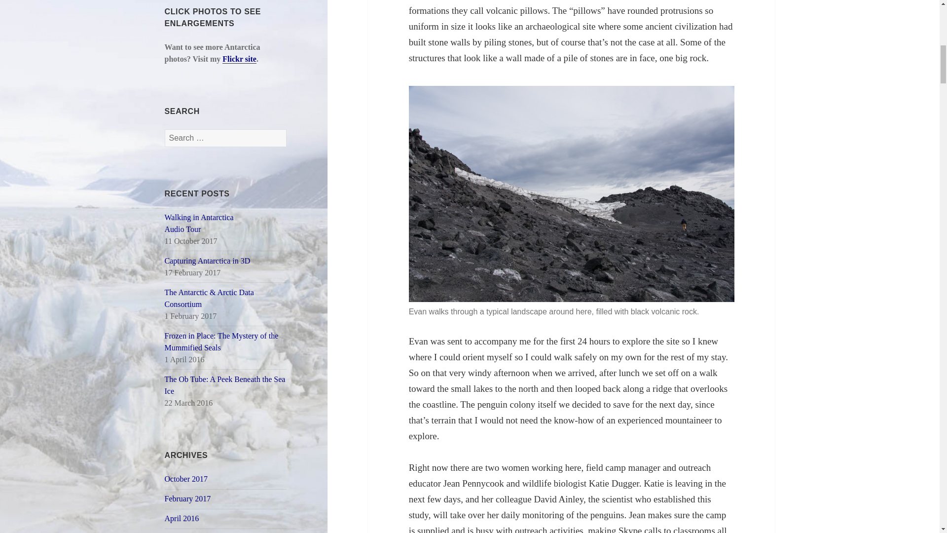 Image resolution: width=947 pixels, height=533 pixels. What do you see at coordinates (182, 518) in the screenshot?
I see `February 2017` at bounding box center [182, 518].